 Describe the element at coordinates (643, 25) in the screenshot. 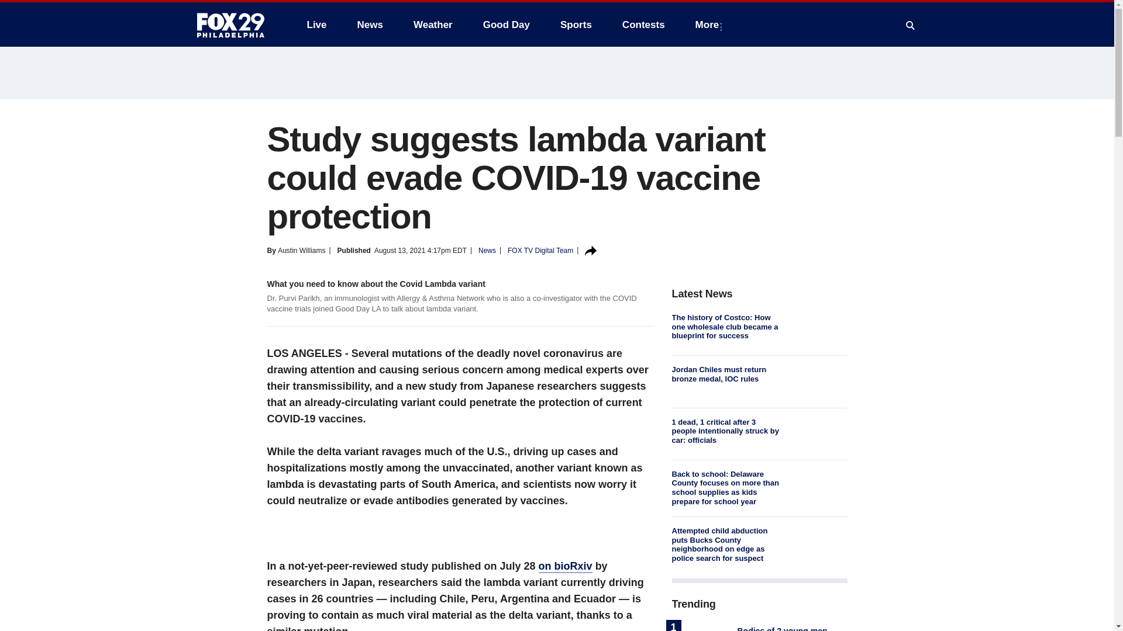

I see `Contests` at that location.